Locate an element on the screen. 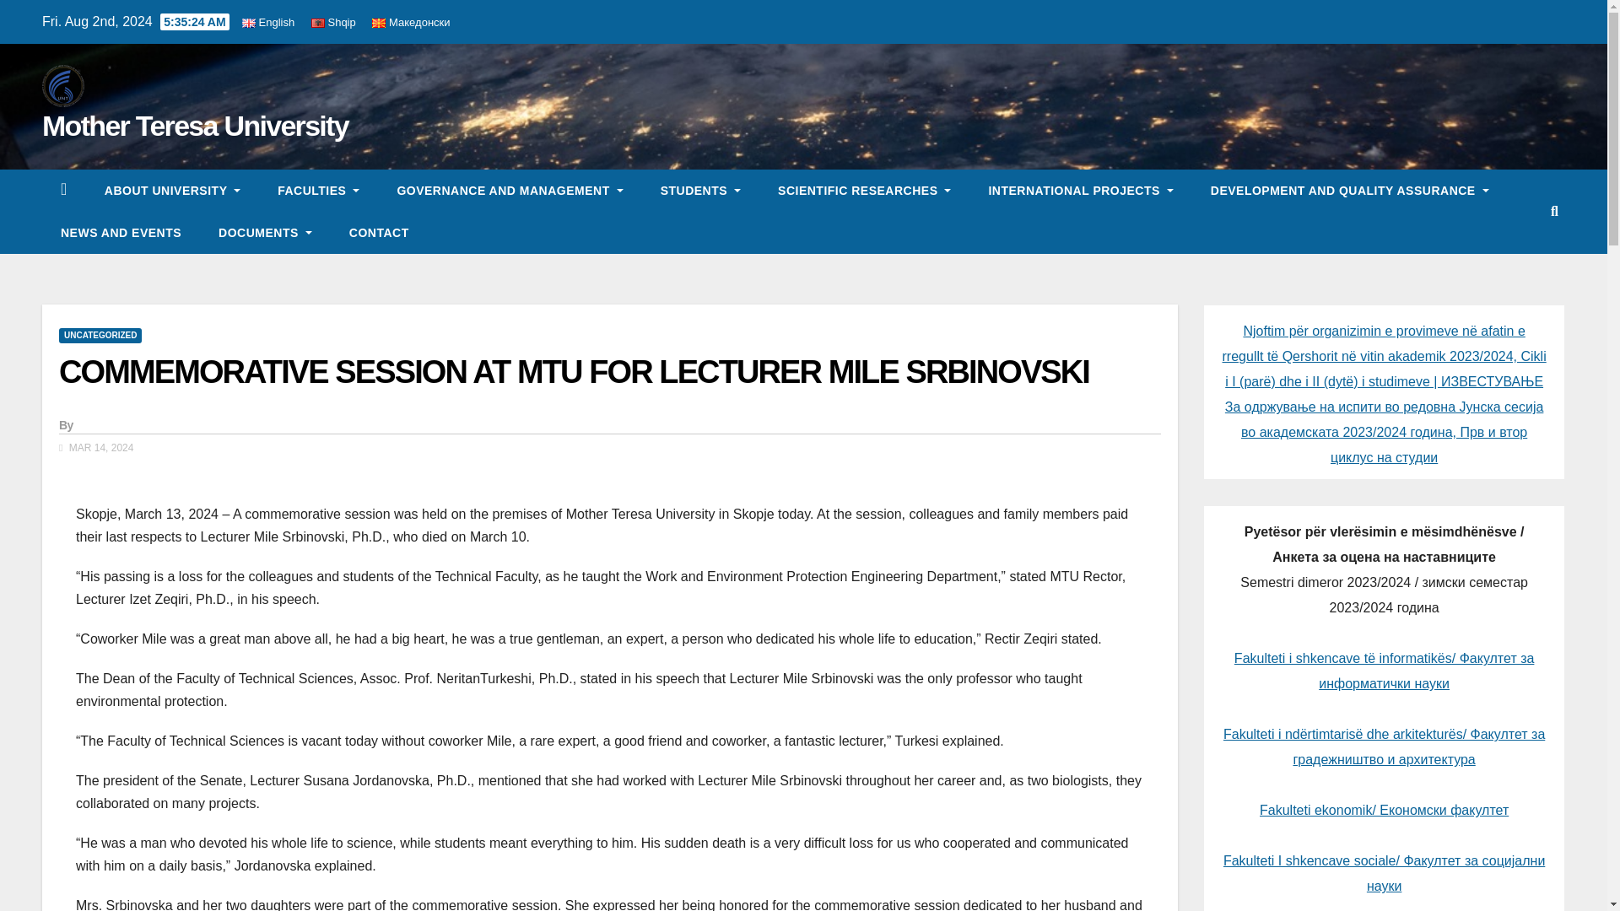 This screenshot has height=911, width=1620. English is located at coordinates (268, 22).